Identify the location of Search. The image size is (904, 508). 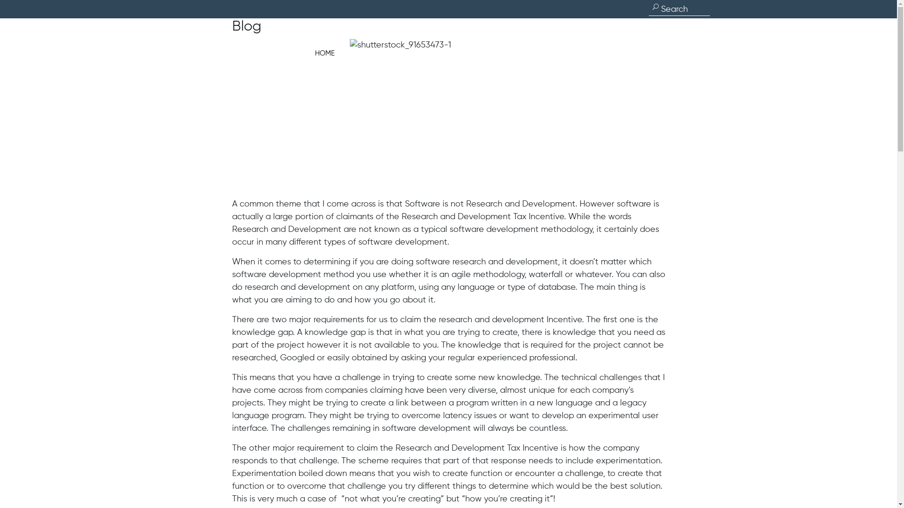
(29, 9).